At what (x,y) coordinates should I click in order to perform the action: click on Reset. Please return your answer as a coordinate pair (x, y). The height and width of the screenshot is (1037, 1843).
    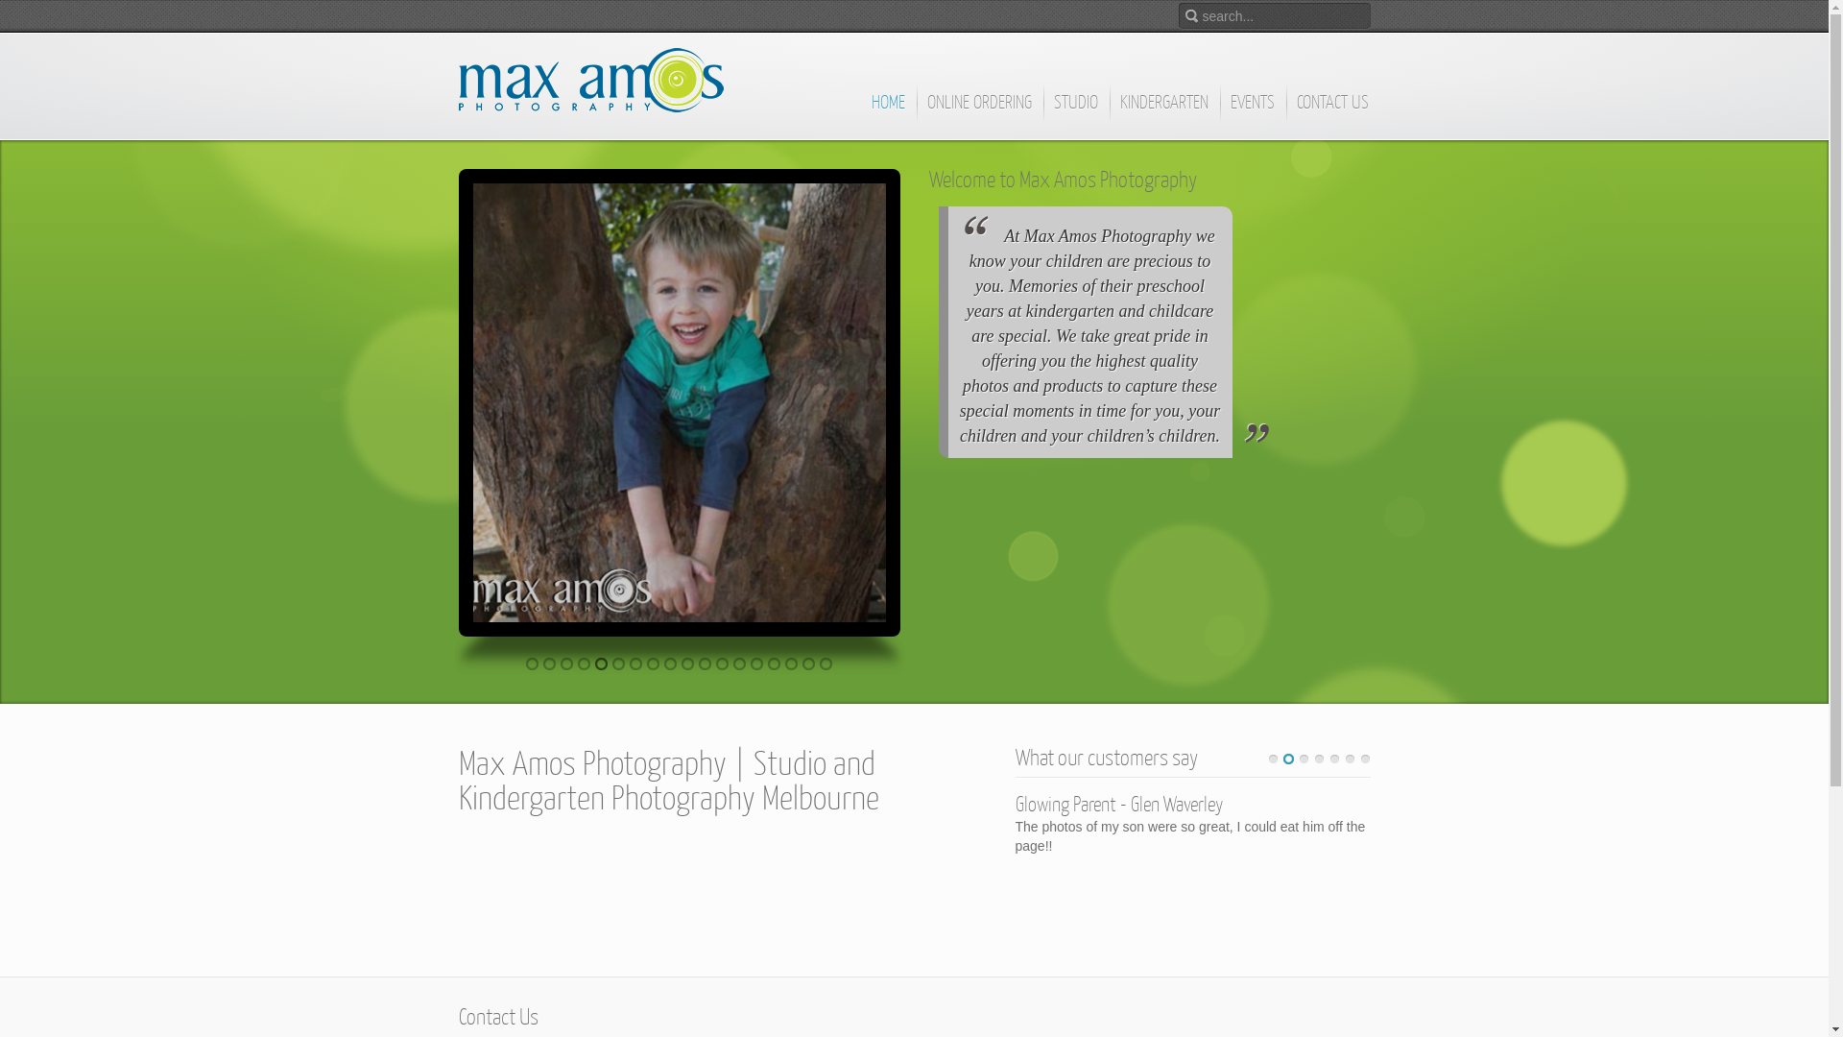
    Looking at the image, I should click on (5, 4).